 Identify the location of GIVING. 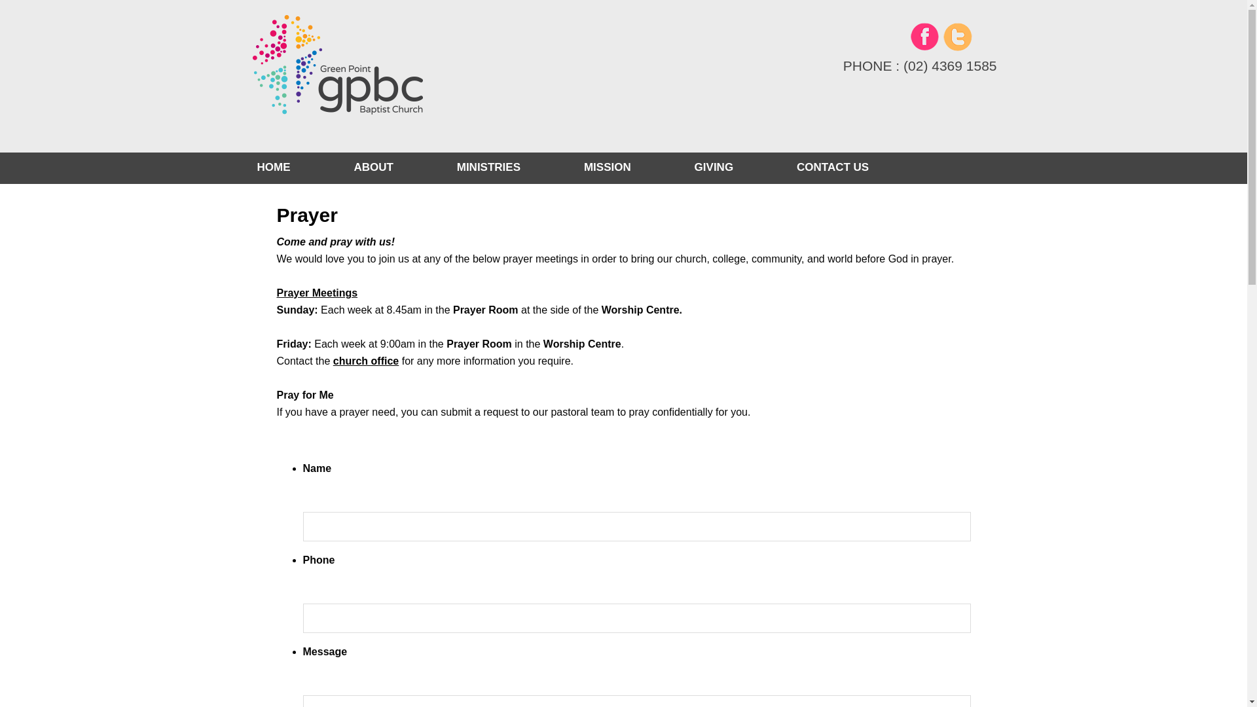
(714, 168).